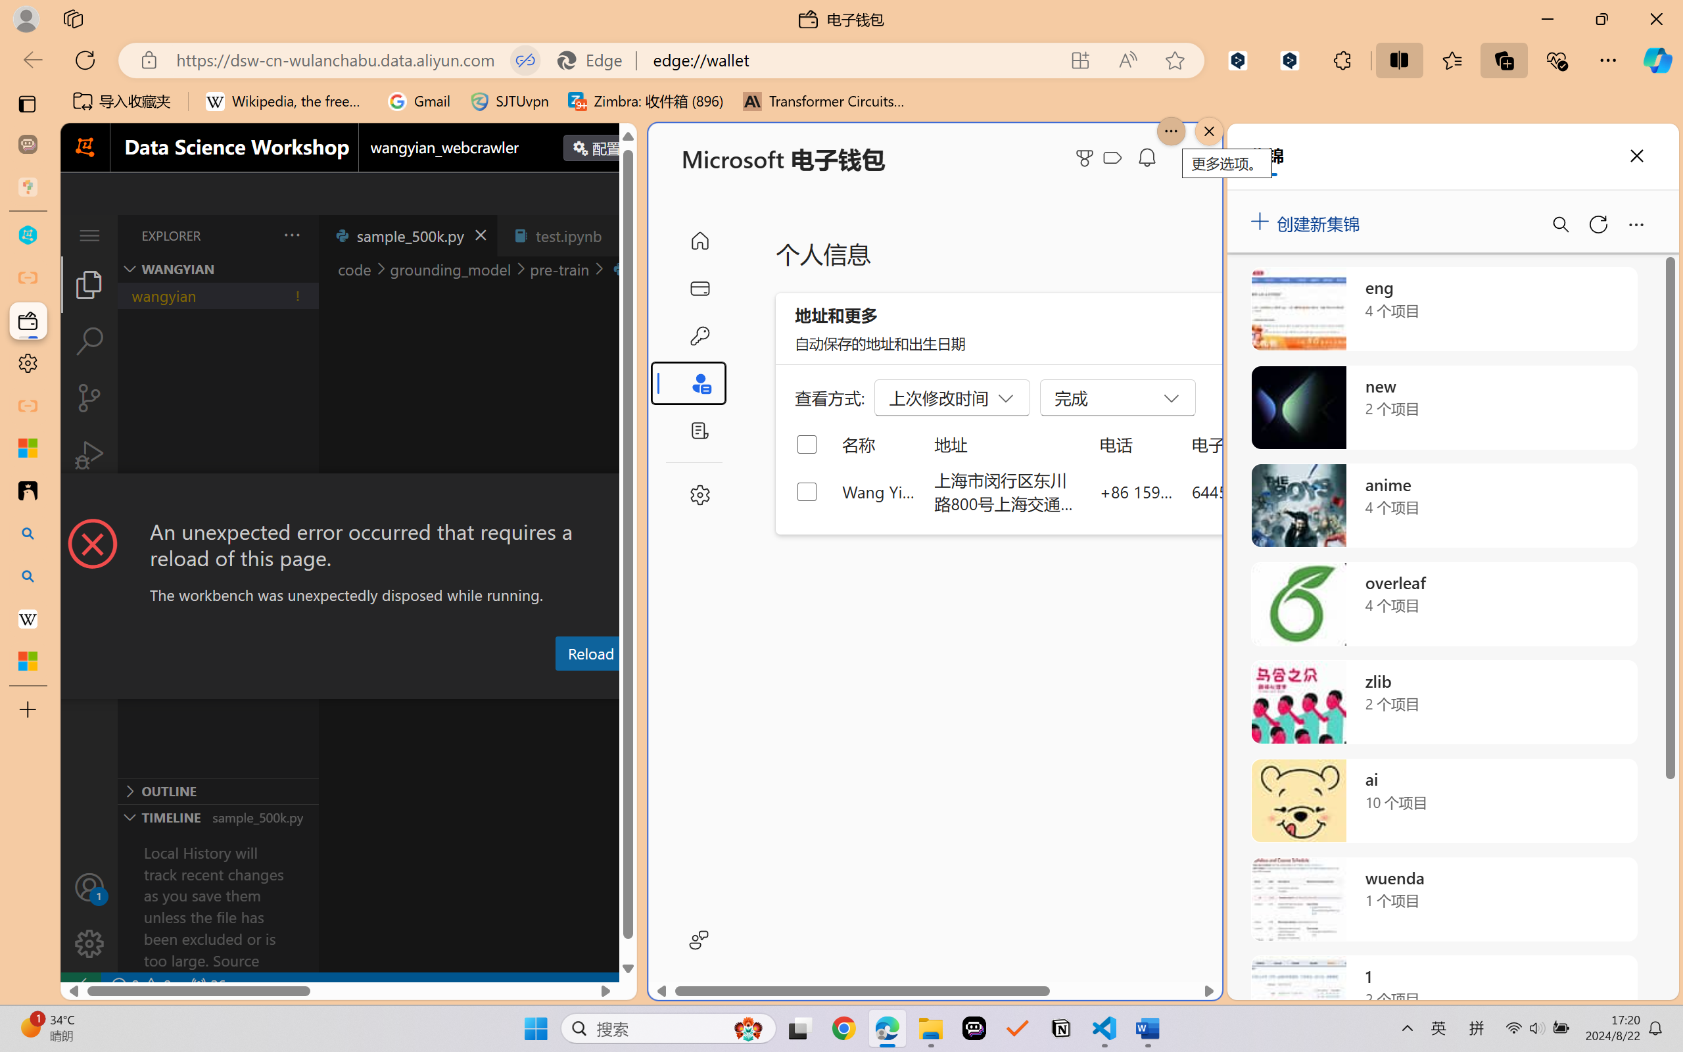  What do you see at coordinates (1657, 60) in the screenshot?
I see `Copilot (Ctrl+Shift+.)` at bounding box center [1657, 60].